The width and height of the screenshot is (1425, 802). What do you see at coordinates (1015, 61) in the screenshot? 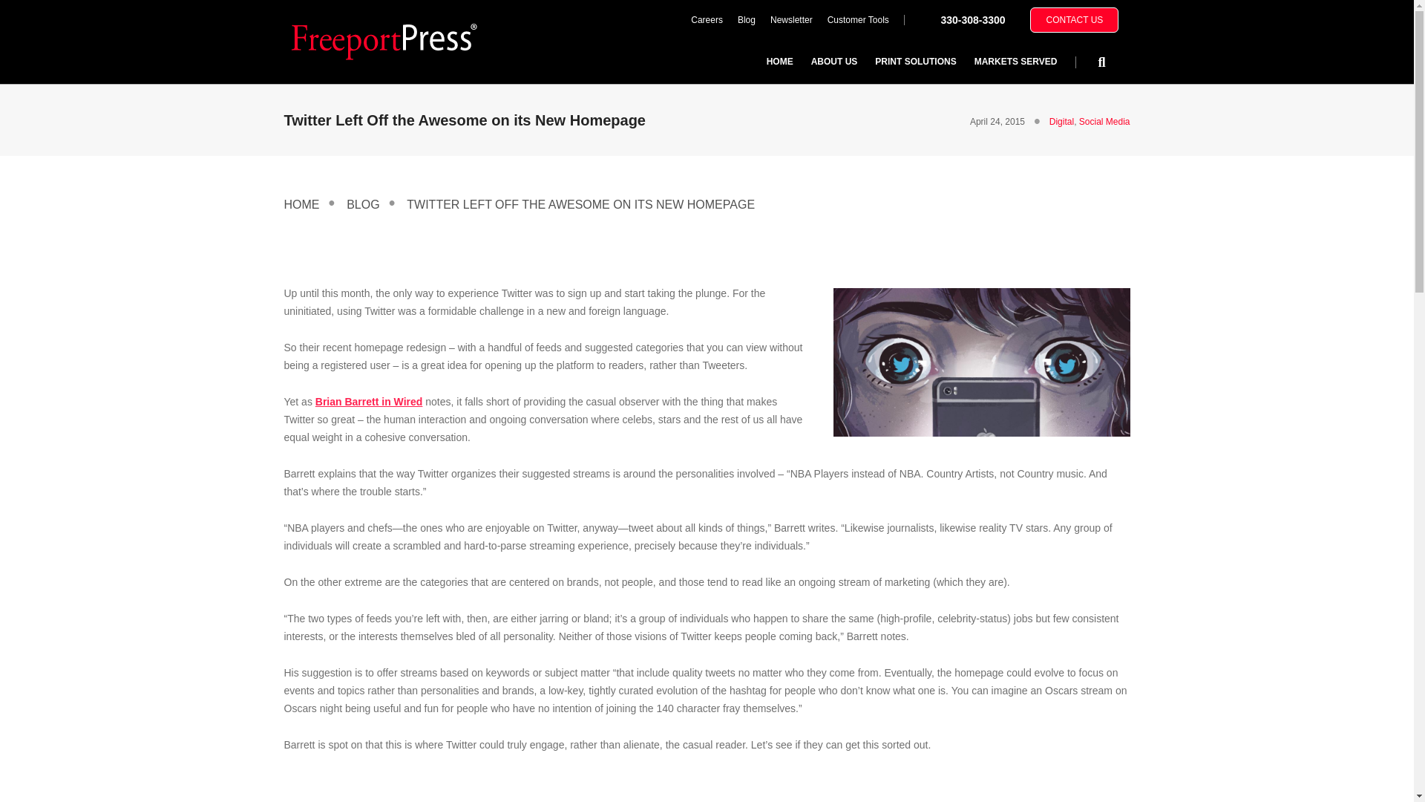
I see `MARKETS SERVED` at bounding box center [1015, 61].